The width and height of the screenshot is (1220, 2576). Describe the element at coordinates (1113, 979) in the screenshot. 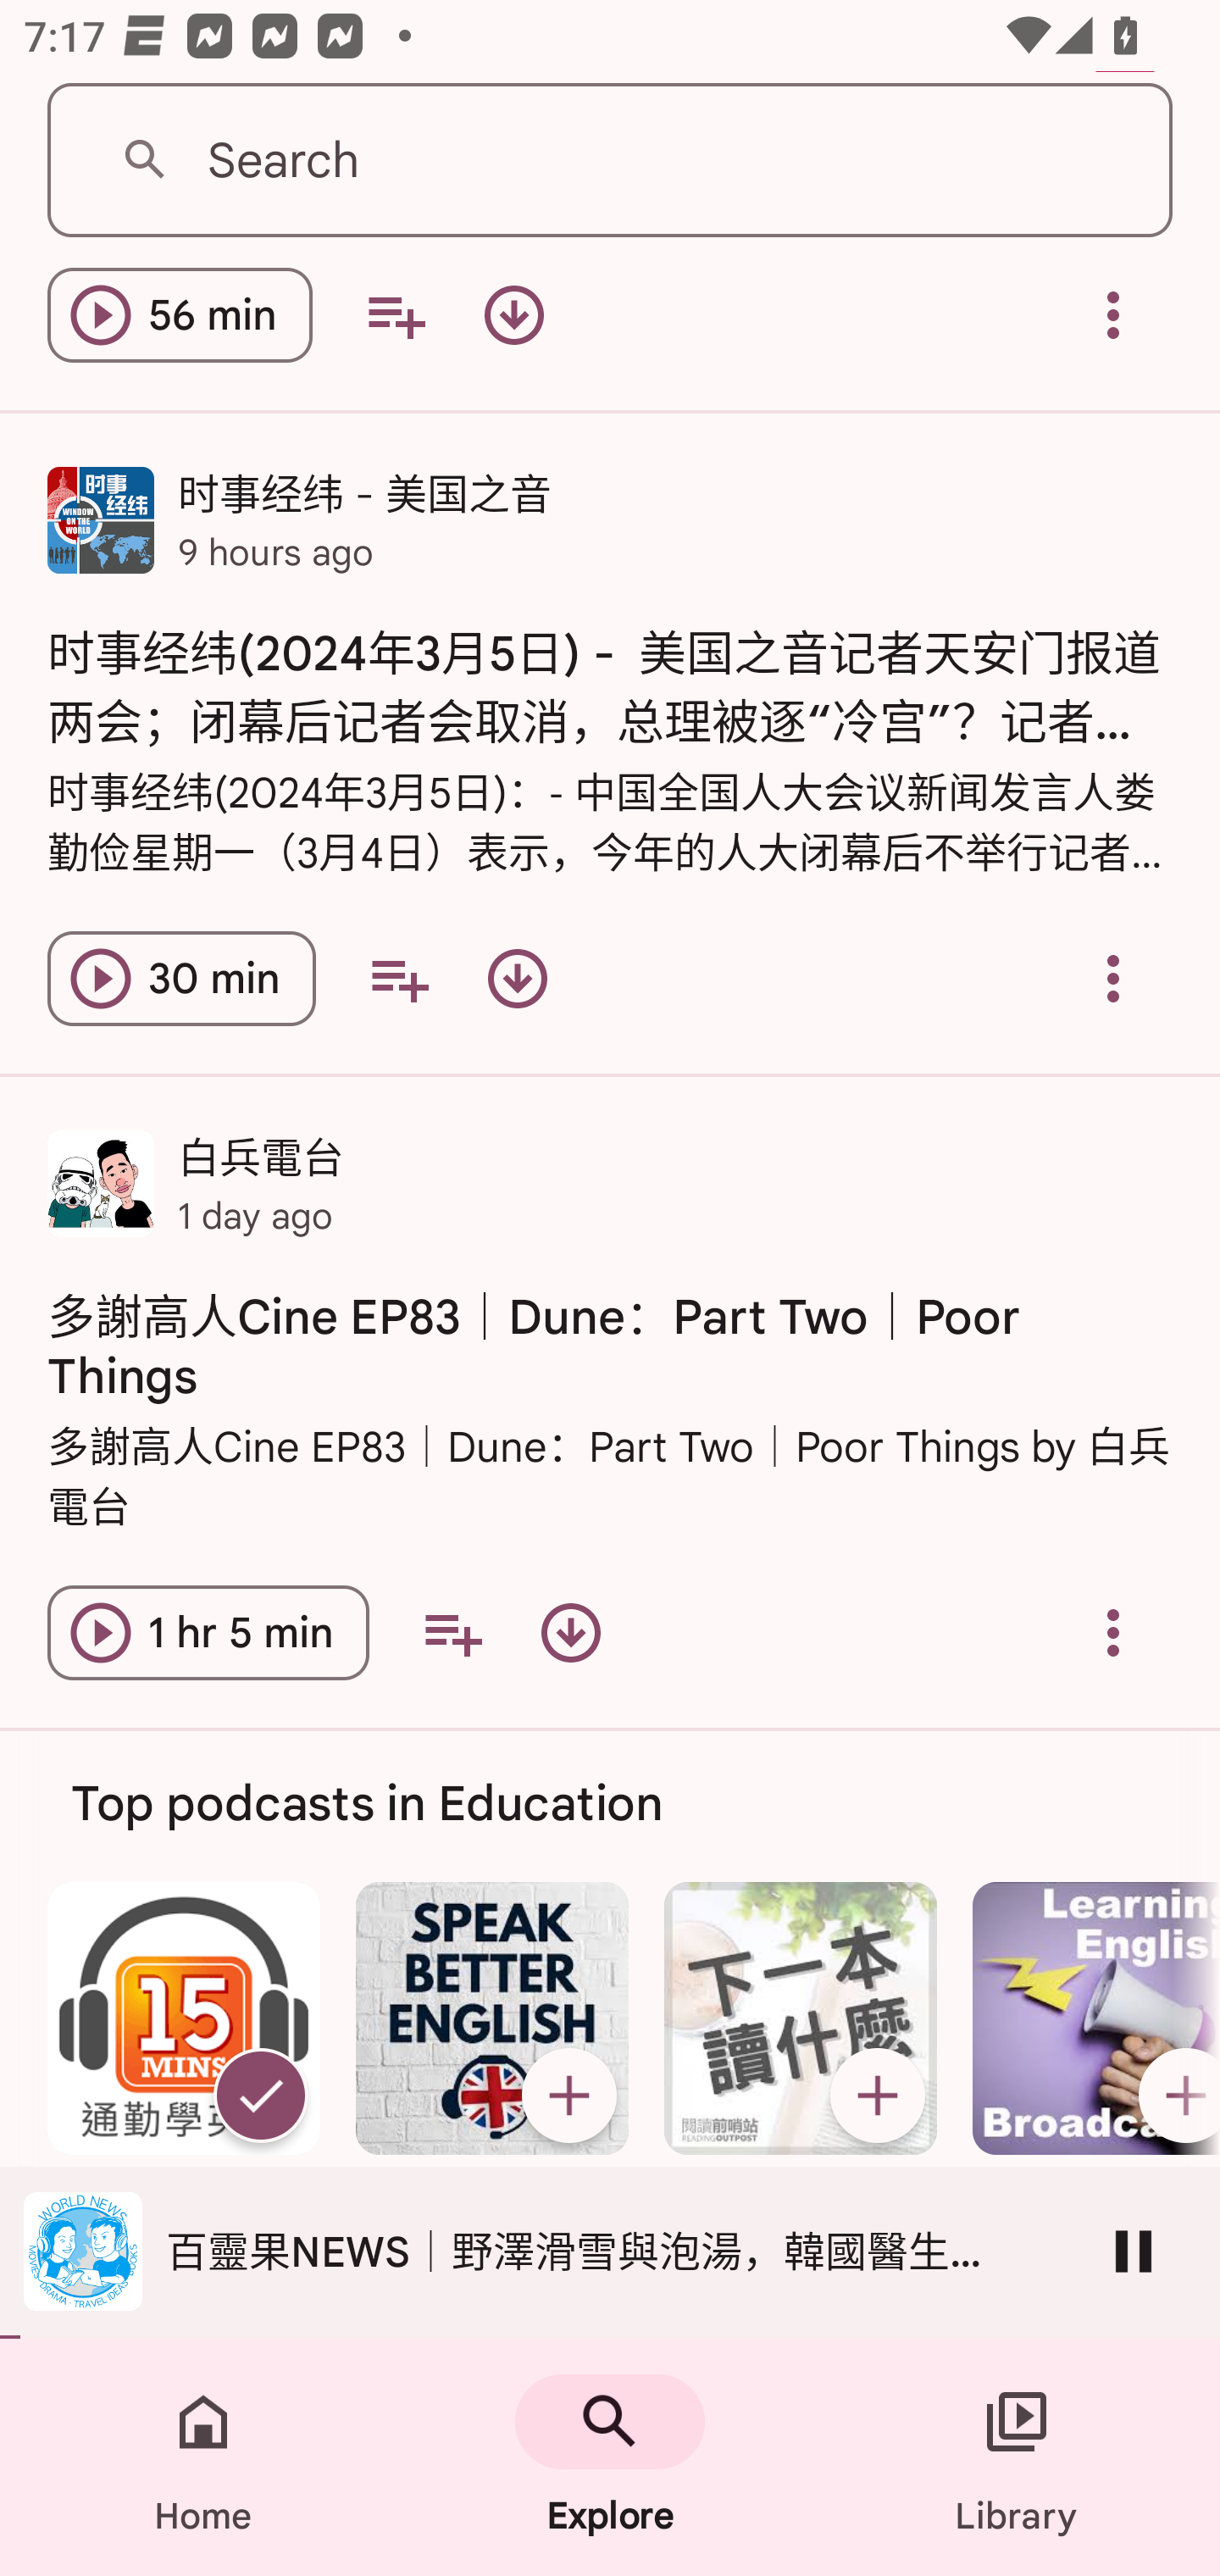

I see `Overflow menu` at that location.